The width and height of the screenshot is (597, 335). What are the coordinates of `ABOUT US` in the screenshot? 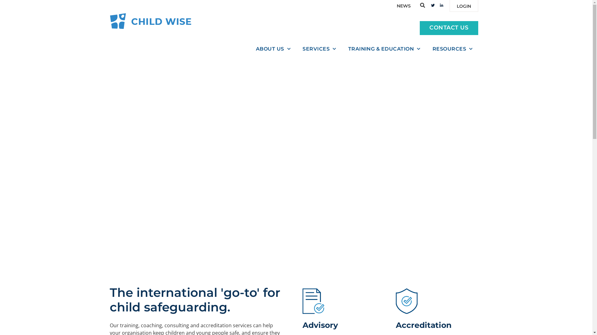 It's located at (273, 49).